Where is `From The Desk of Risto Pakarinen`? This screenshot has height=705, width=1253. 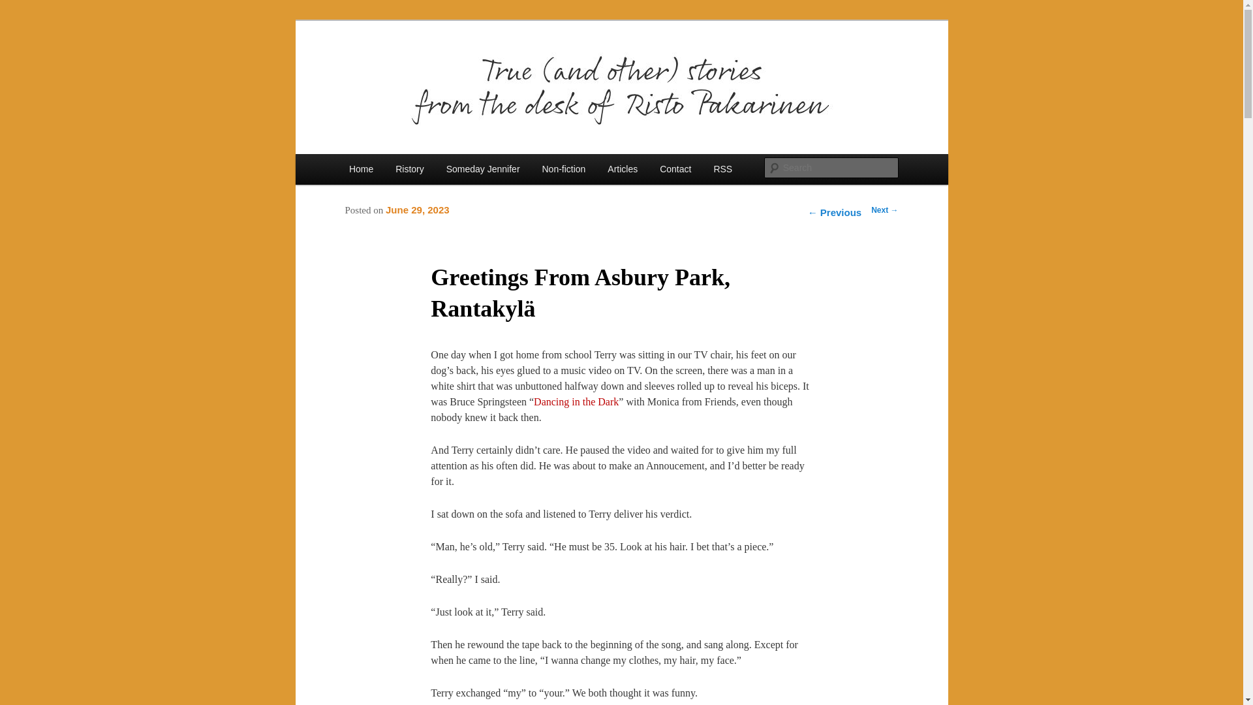 From The Desk of Risto Pakarinen is located at coordinates (504, 68).